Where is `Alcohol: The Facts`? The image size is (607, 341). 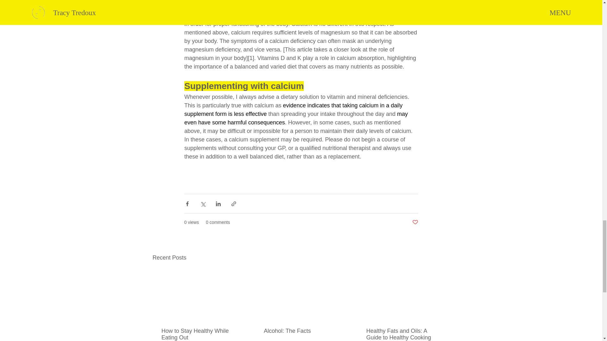
Alcohol: The Facts is located at coordinates (300, 331).